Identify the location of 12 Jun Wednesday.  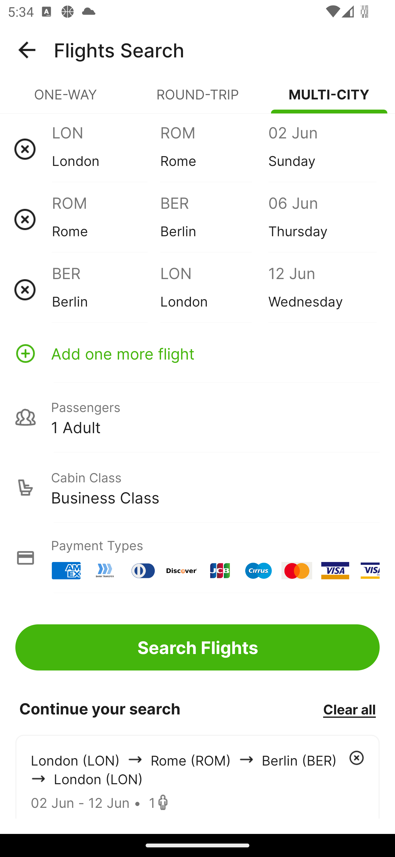
(322, 290).